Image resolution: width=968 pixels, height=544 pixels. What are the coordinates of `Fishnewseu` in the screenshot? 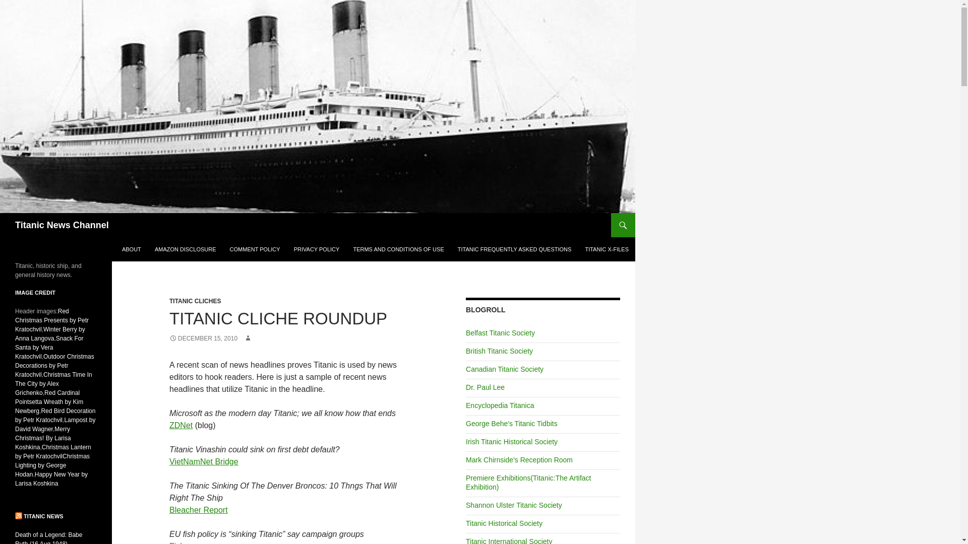 It's located at (191, 543).